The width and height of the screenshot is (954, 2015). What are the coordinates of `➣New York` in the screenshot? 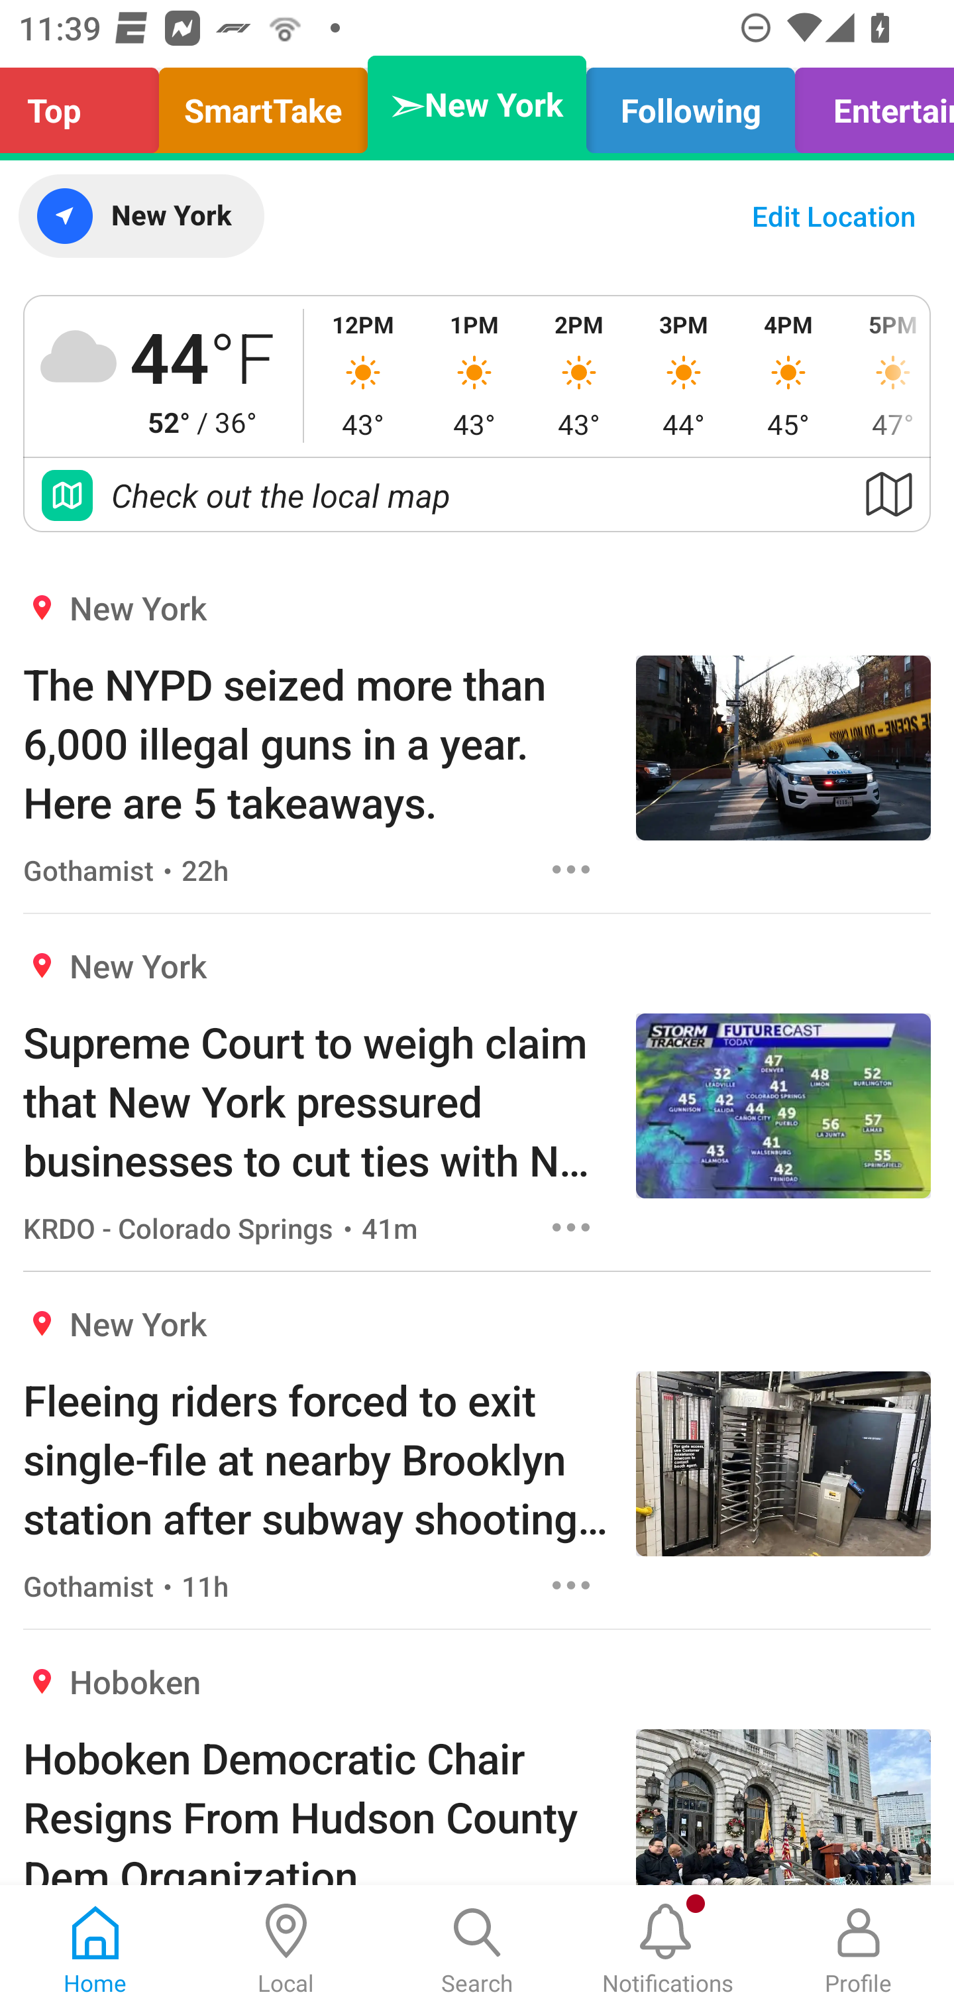 It's located at (477, 105).